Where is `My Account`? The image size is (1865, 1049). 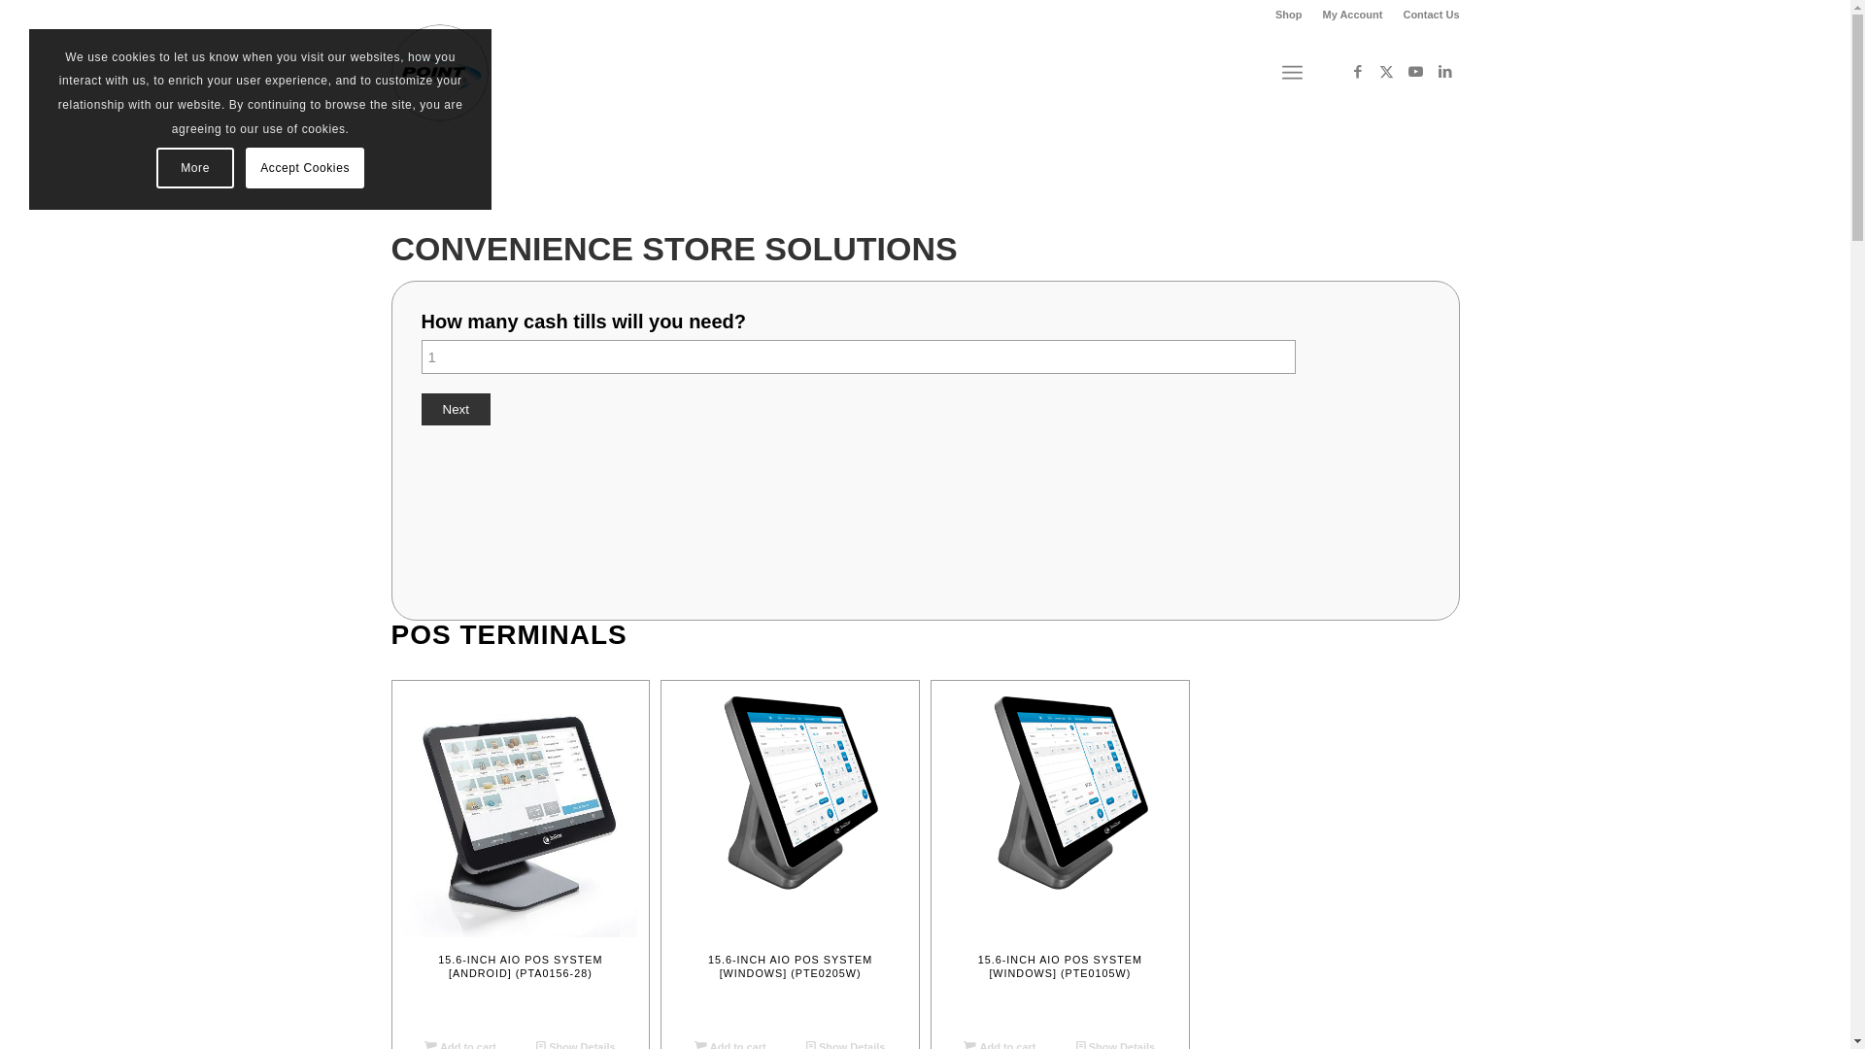
My Account is located at coordinates (1353, 15).